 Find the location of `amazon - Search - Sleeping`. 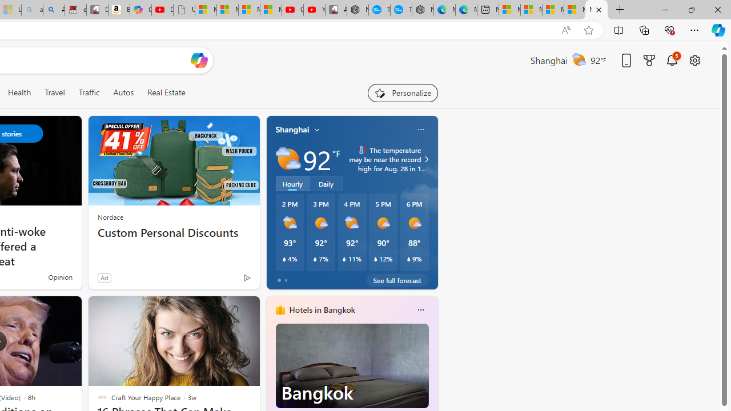

amazon - Search - Sleeping is located at coordinates (32, 10).